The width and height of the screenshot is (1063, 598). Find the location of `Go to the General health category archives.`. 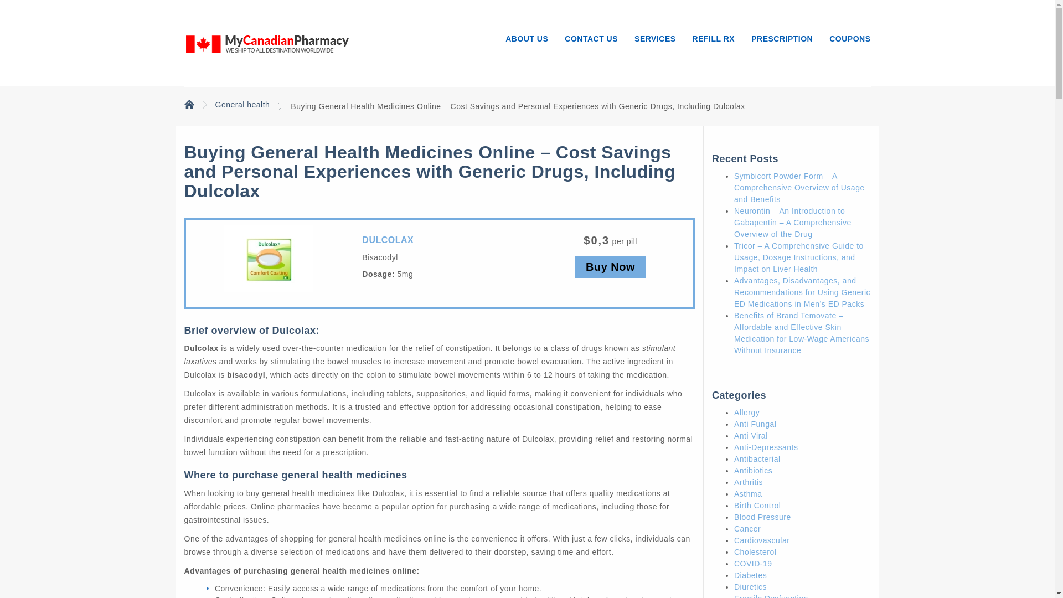

Go to the General health category archives. is located at coordinates (242, 104).